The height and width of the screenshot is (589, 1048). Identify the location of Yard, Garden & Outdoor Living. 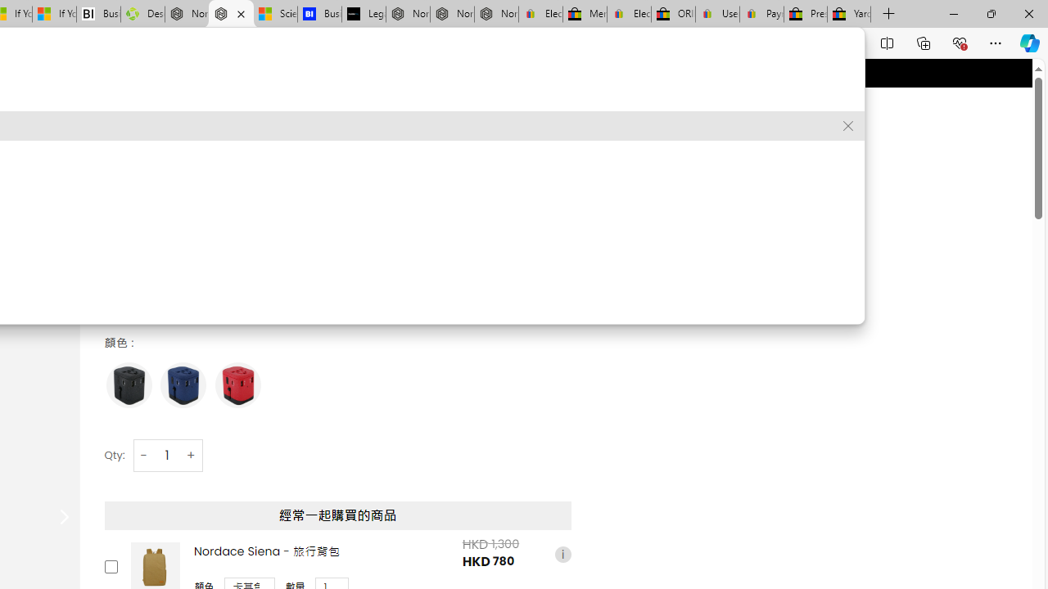
(849, 15).